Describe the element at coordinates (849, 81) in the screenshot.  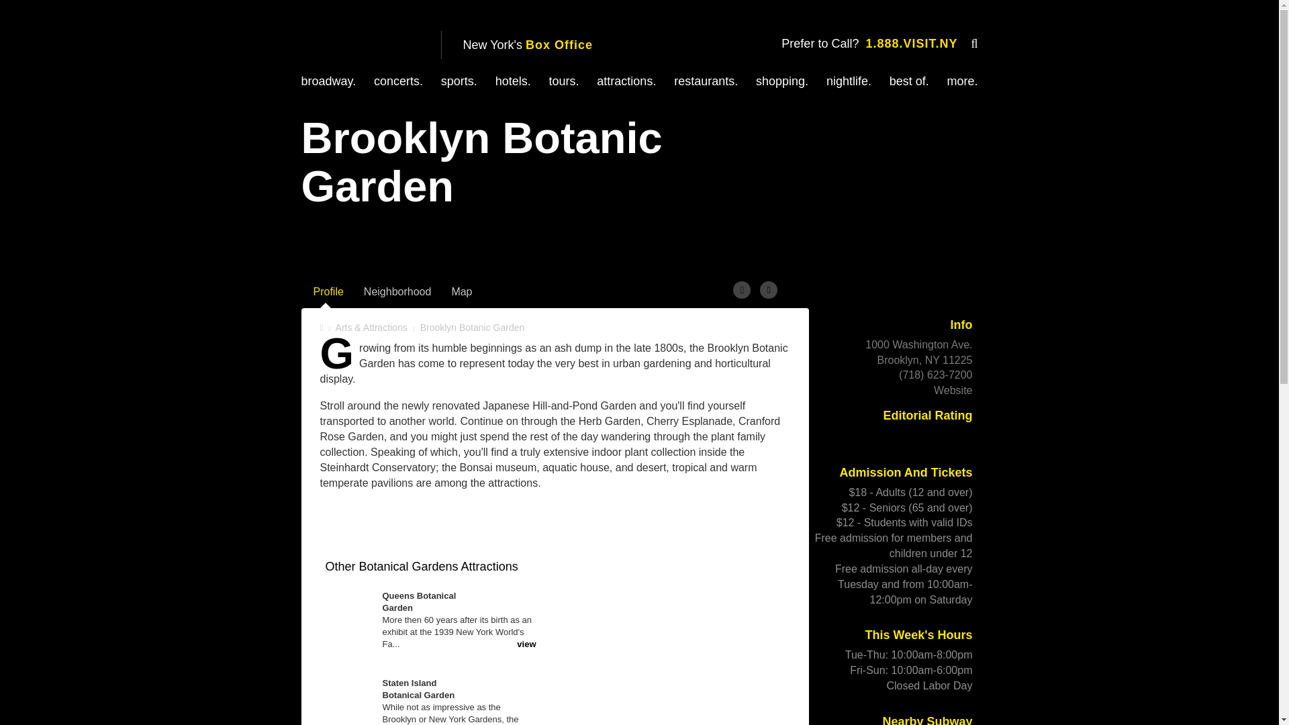
I see `nightlife.` at that location.